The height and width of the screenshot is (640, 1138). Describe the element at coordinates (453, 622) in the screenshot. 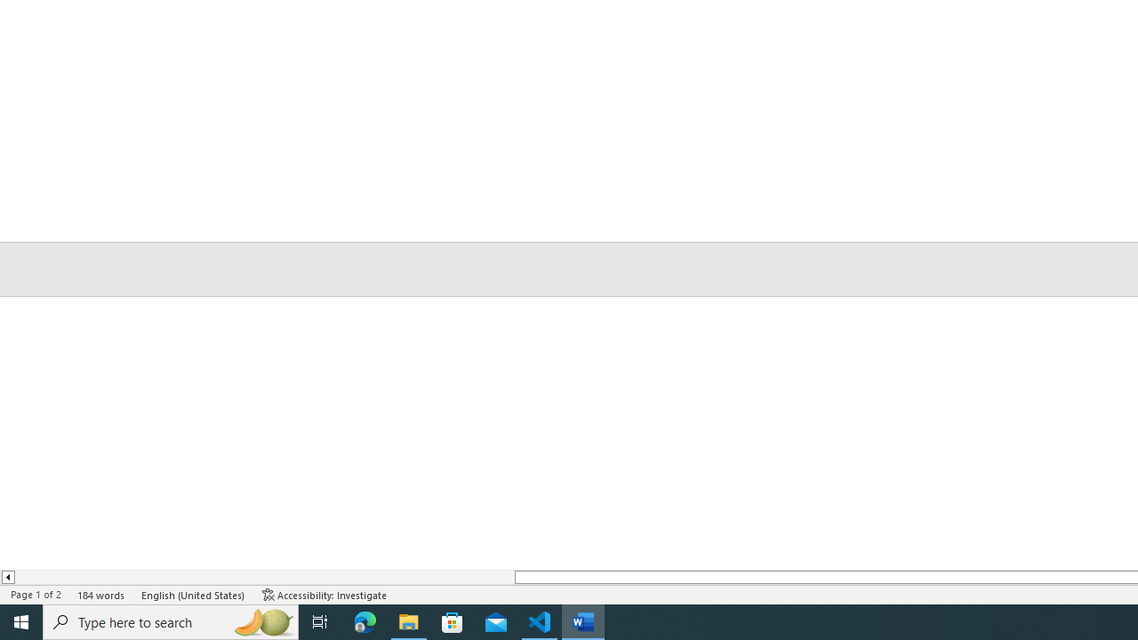

I see `Microsoft Store` at that location.